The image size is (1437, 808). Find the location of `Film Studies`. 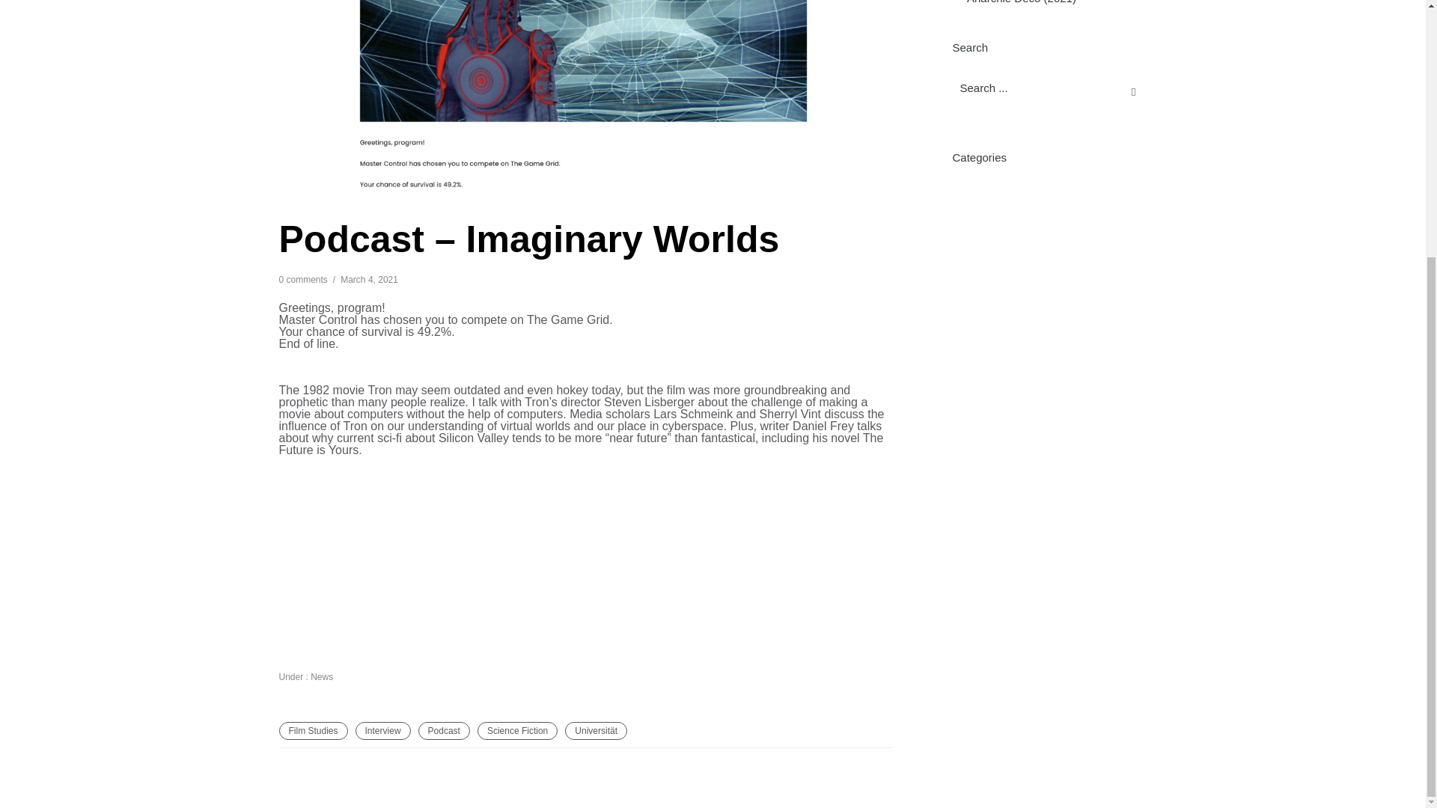

Film Studies is located at coordinates (313, 731).